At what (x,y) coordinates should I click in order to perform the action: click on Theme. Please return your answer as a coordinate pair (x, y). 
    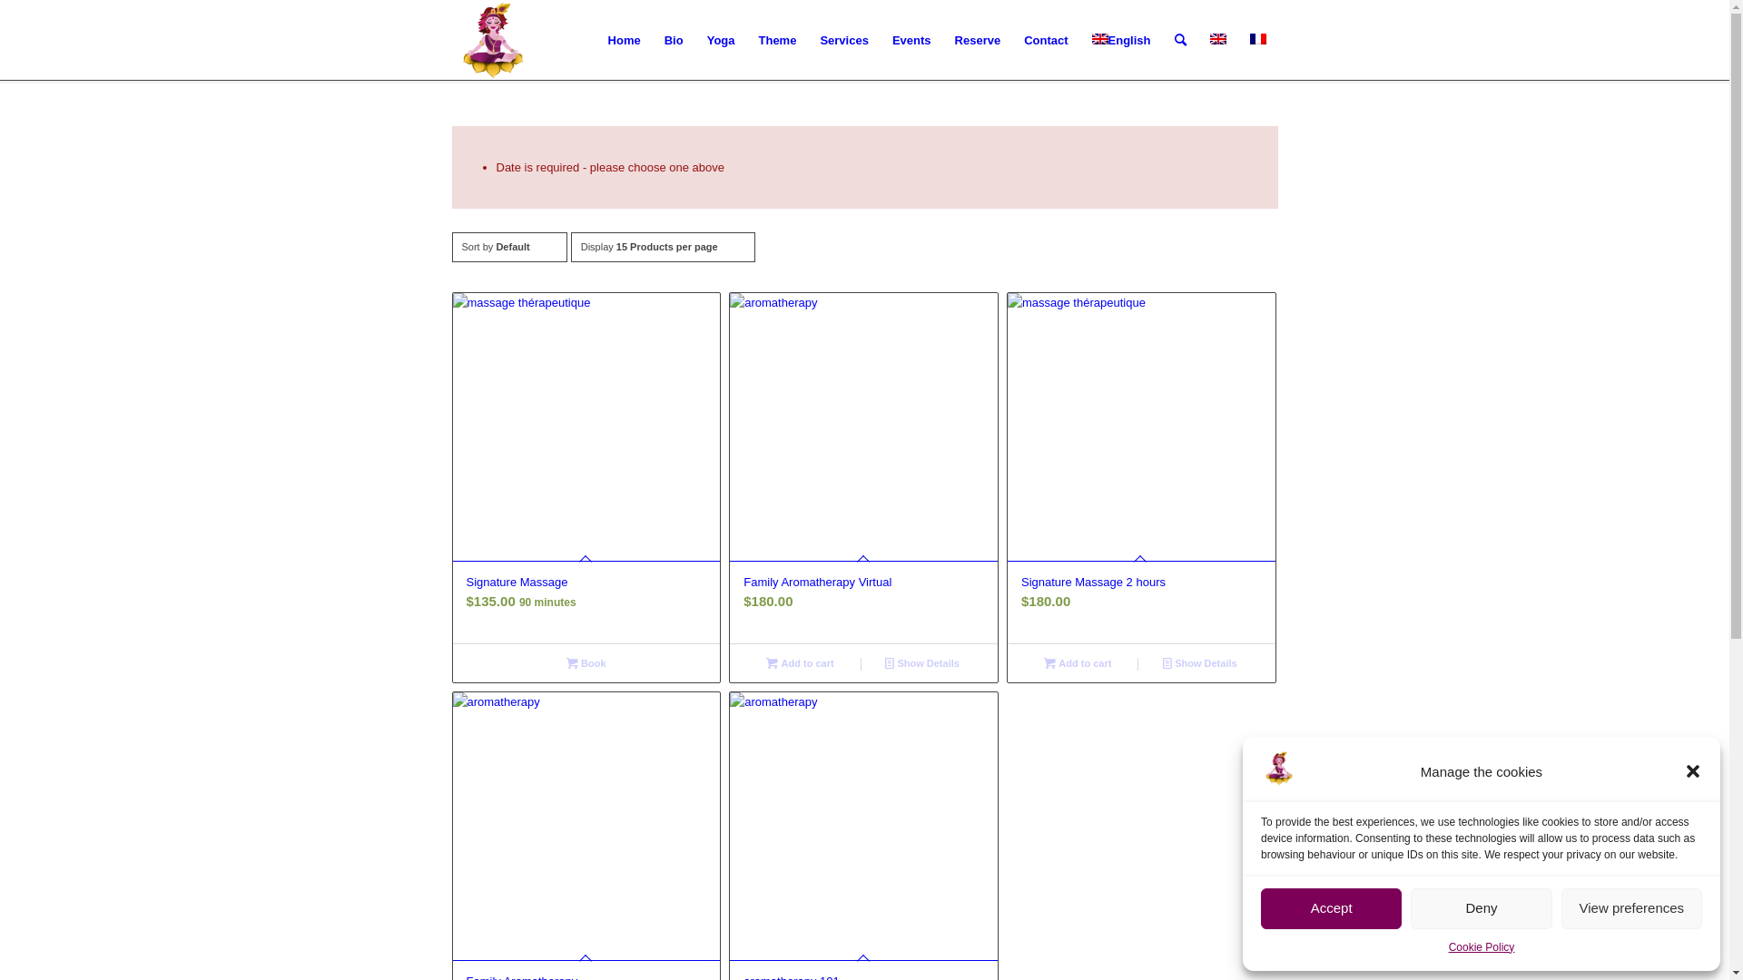
    Looking at the image, I should click on (777, 41).